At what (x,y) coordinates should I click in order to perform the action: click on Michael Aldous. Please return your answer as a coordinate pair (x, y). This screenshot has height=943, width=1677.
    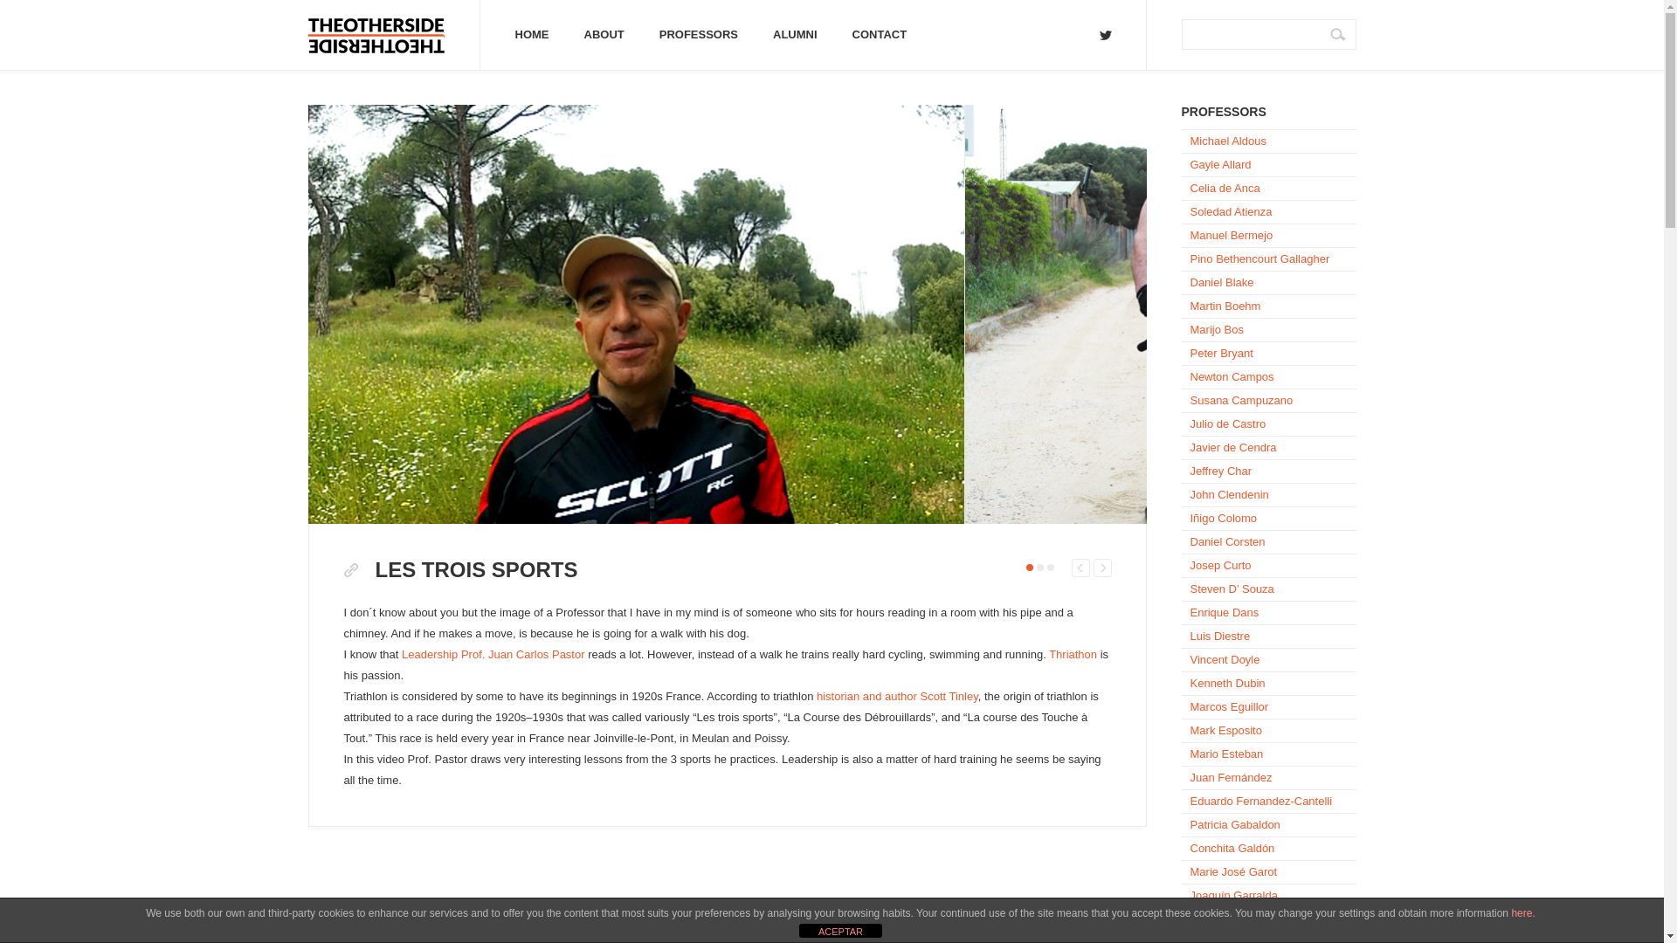
    Looking at the image, I should click on (1267, 140).